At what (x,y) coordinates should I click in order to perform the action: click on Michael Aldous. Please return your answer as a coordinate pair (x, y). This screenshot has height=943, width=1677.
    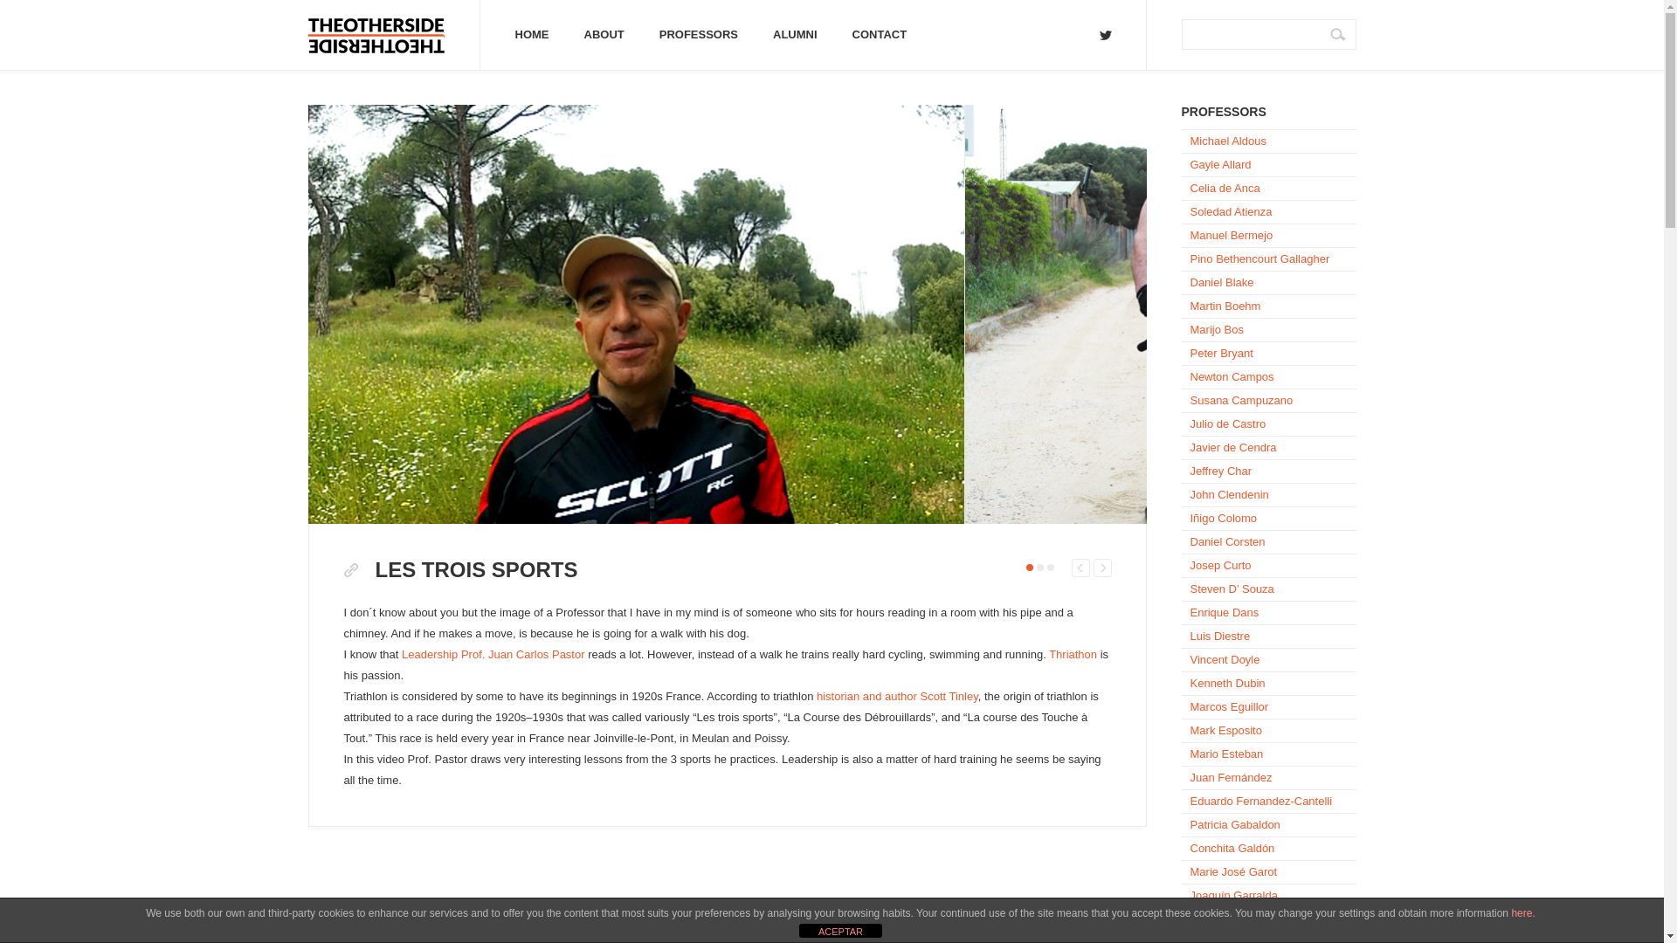
    Looking at the image, I should click on (1267, 140).